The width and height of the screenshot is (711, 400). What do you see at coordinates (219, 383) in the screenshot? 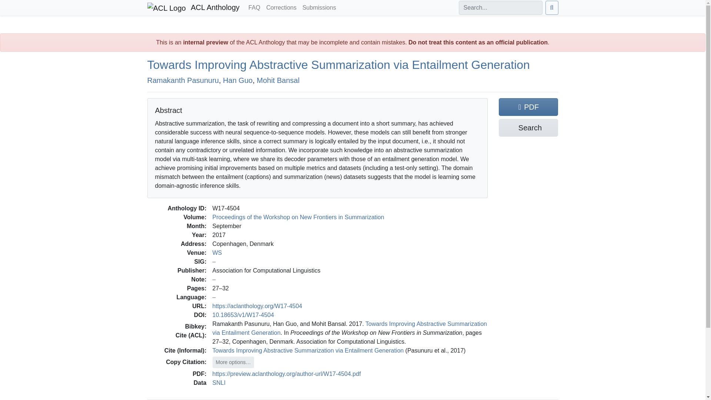
I see `SNLI` at bounding box center [219, 383].